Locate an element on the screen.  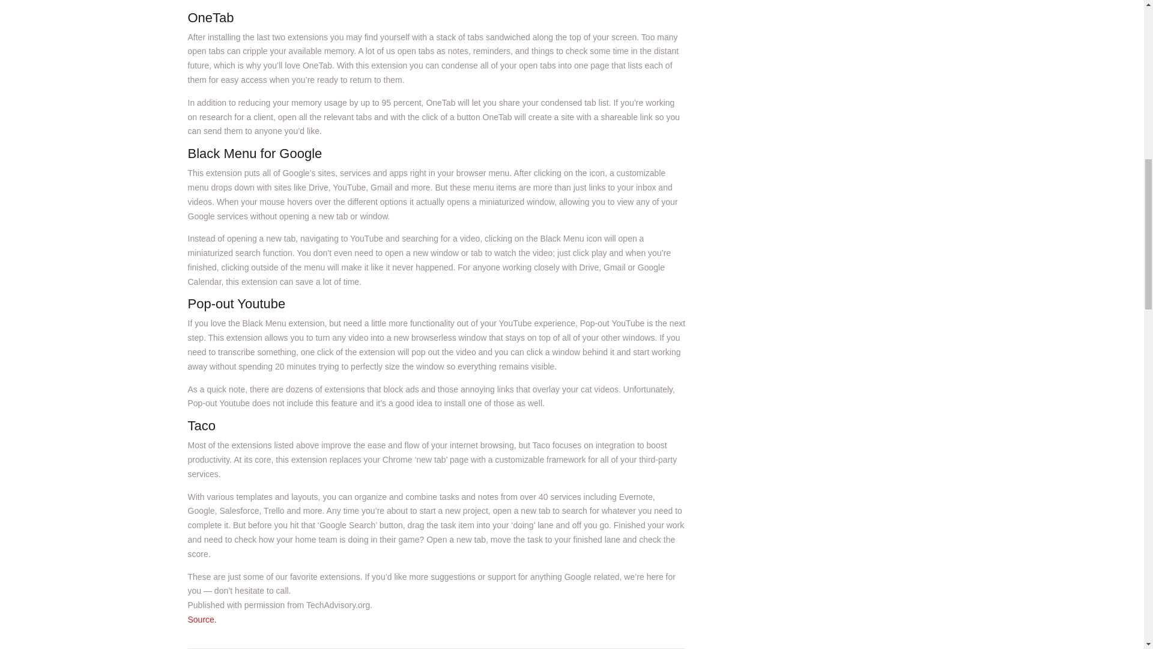
Source. is located at coordinates (202, 619).